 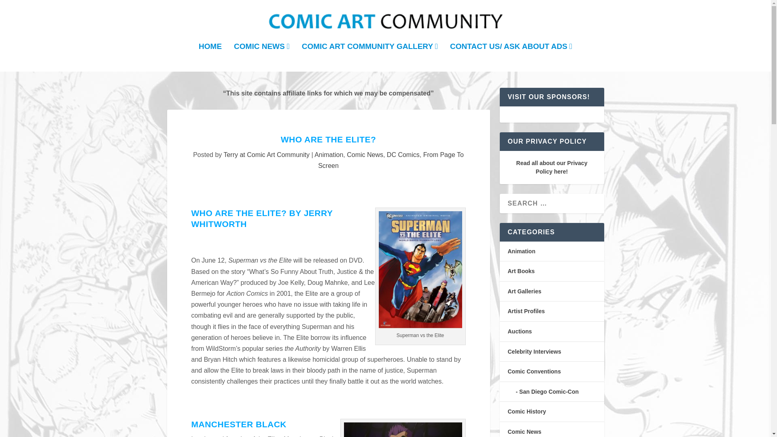 What do you see at coordinates (261, 57) in the screenshot?
I see `COMIC NEWS` at bounding box center [261, 57].